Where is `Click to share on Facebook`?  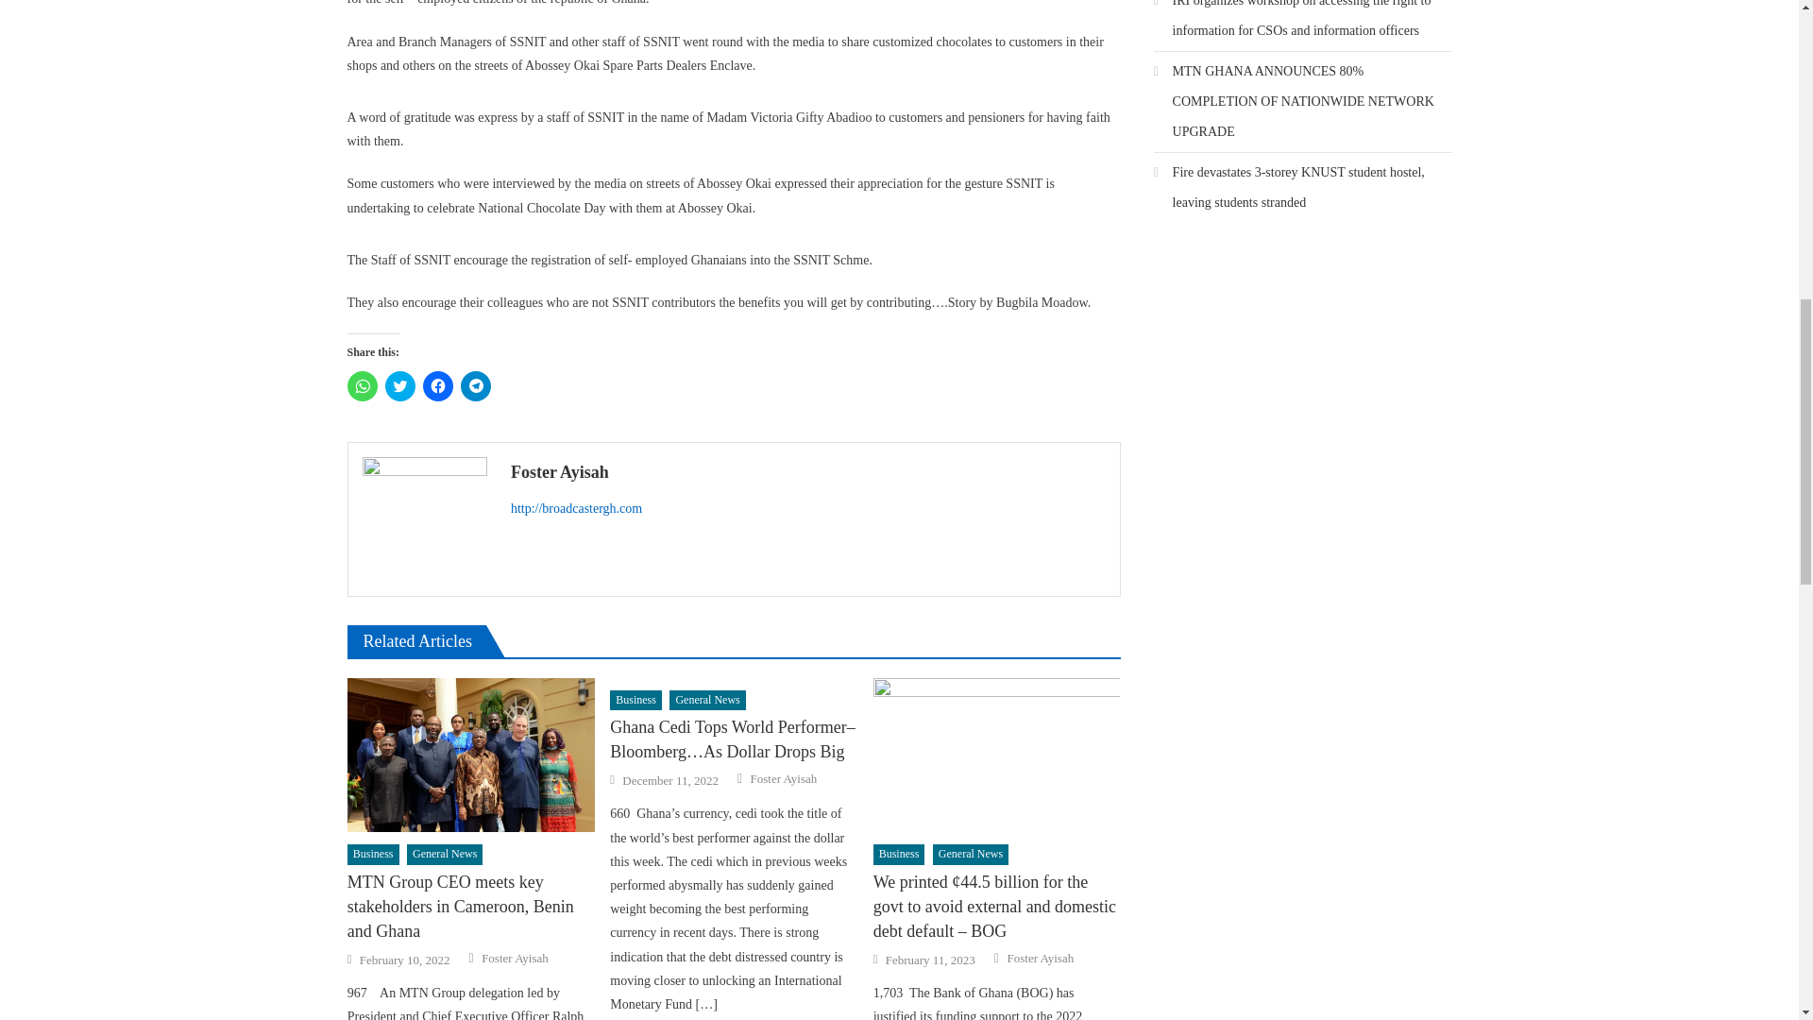
Click to share on Facebook is located at coordinates (438, 386).